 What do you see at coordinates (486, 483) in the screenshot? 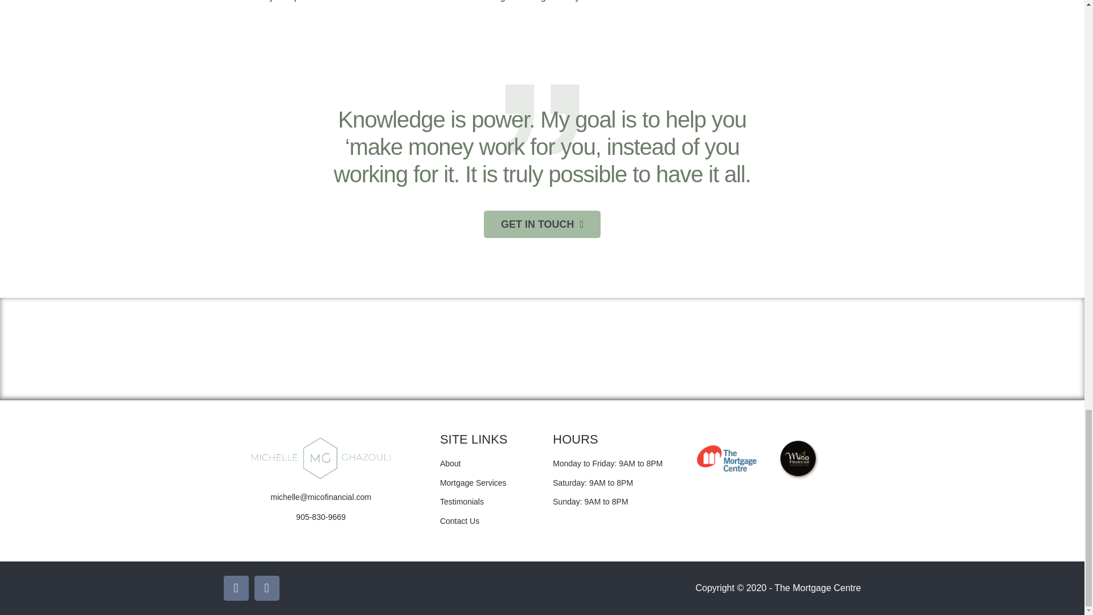
I see `Mortgage Services` at bounding box center [486, 483].